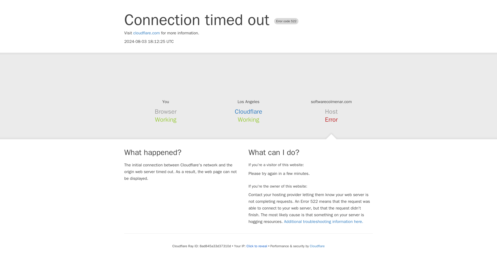 The image size is (497, 279). I want to click on Cloudflare, so click(317, 246).